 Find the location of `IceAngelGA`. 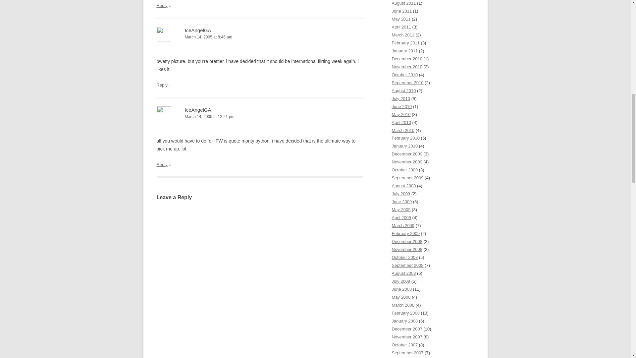

IceAngelGA is located at coordinates (198, 110).